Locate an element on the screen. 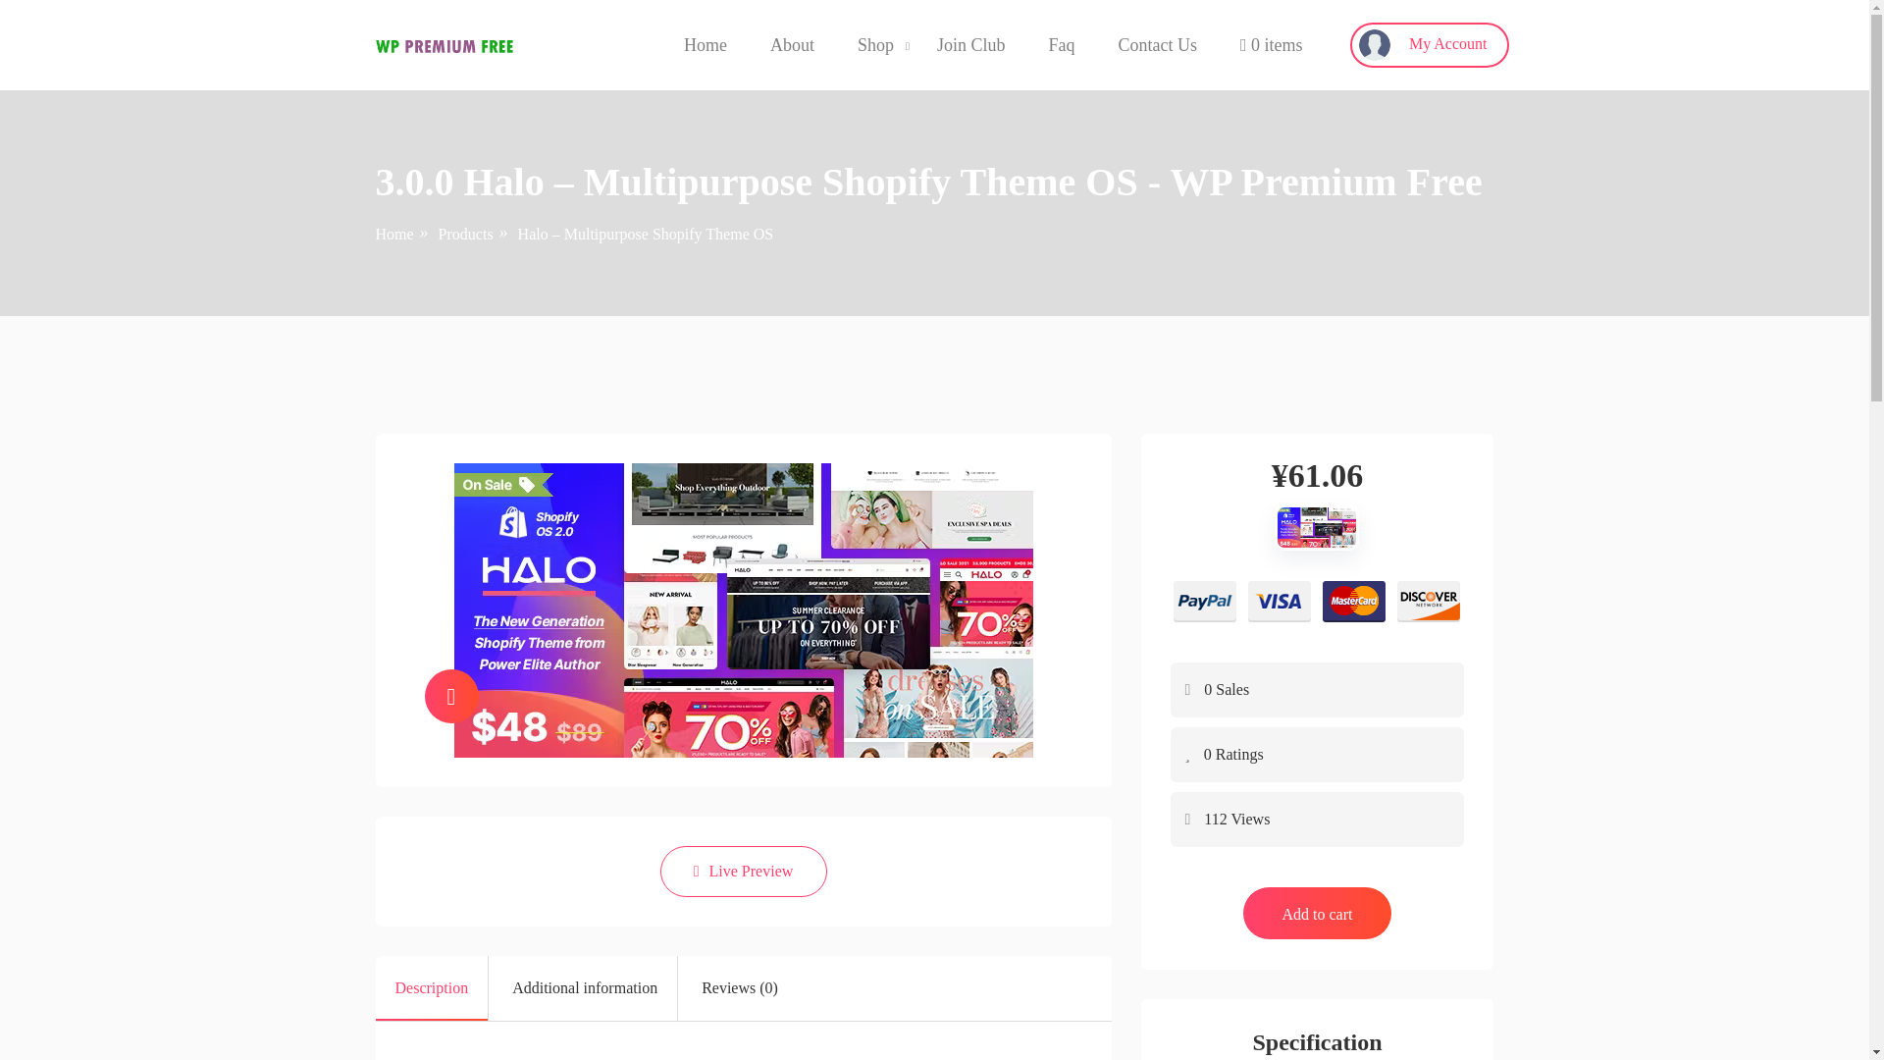 This screenshot has width=1884, height=1060. View your shopping cart is located at coordinates (1272, 45).